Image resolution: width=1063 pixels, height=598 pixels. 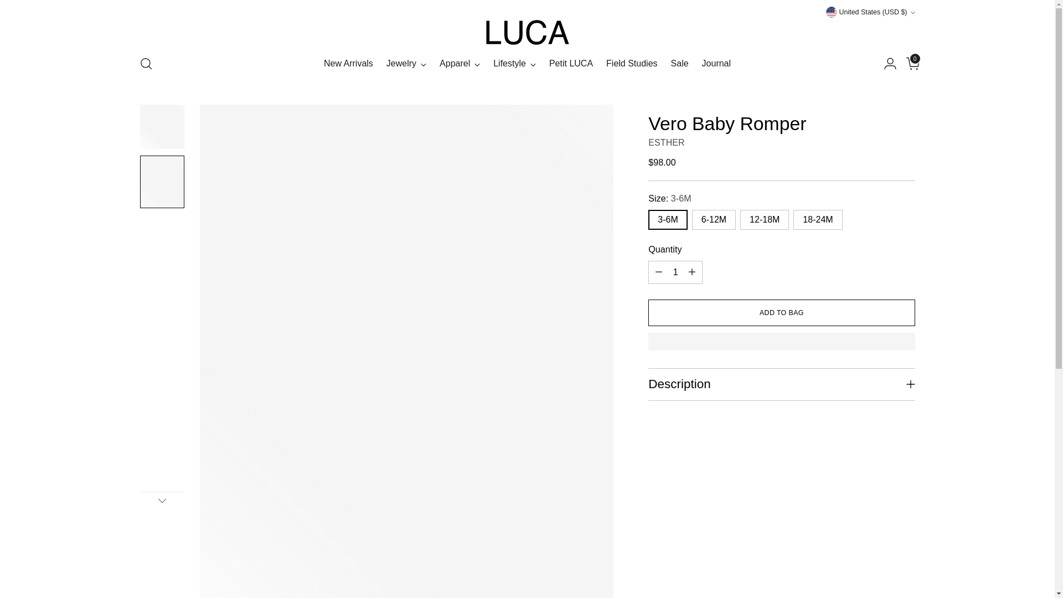 I want to click on 1, so click(x=675, y=272).